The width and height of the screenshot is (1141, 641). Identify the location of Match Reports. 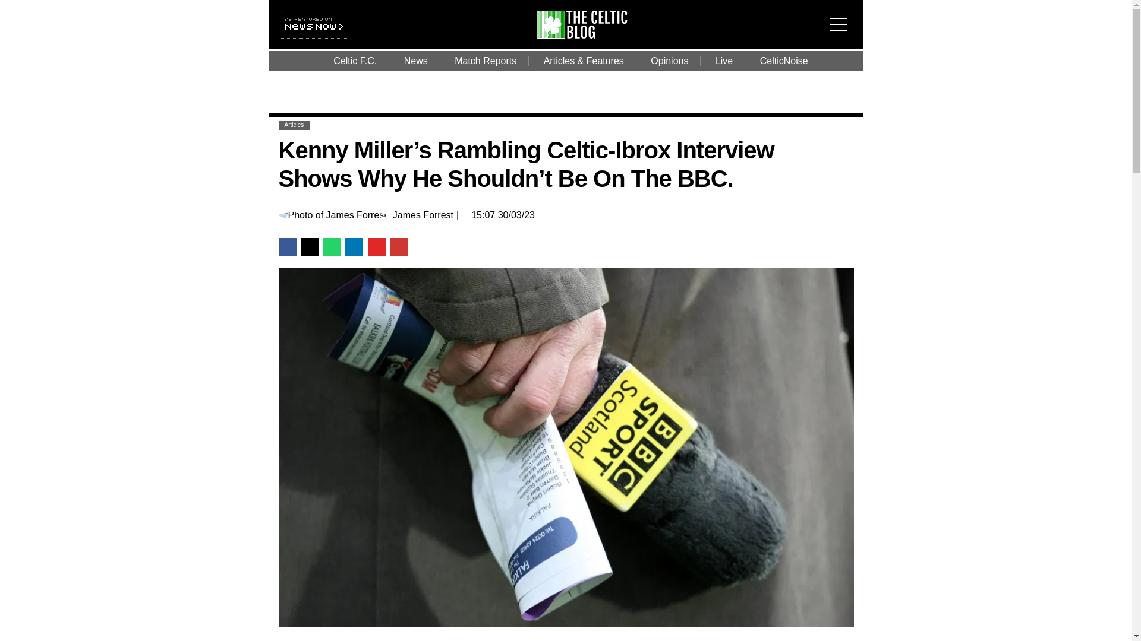
(485, 61).